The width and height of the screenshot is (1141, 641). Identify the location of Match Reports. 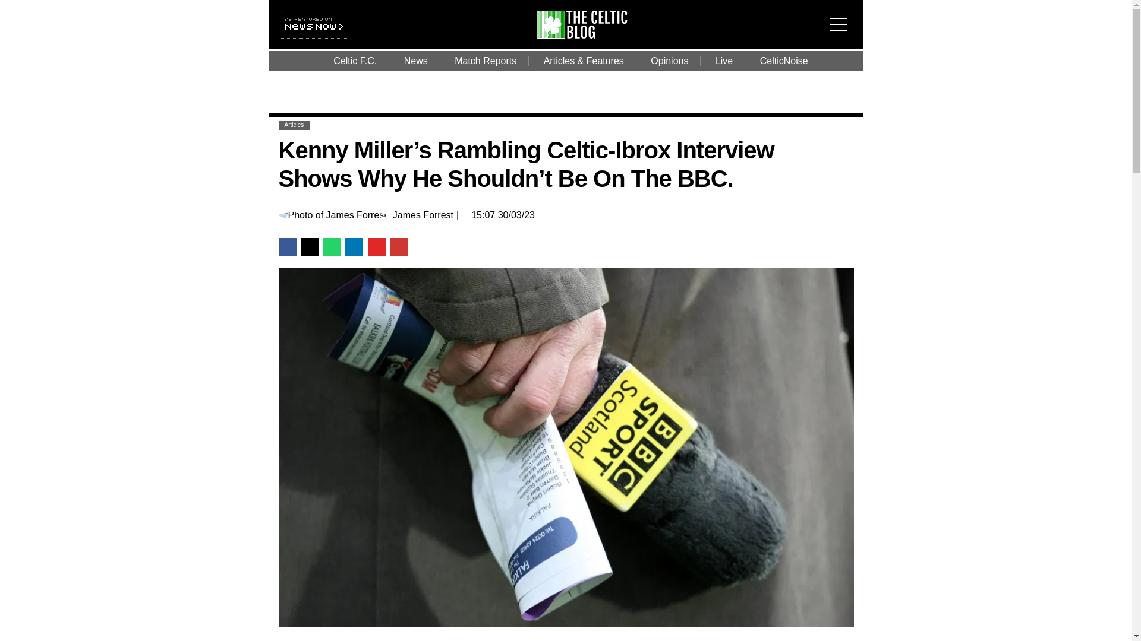
(485, 61).